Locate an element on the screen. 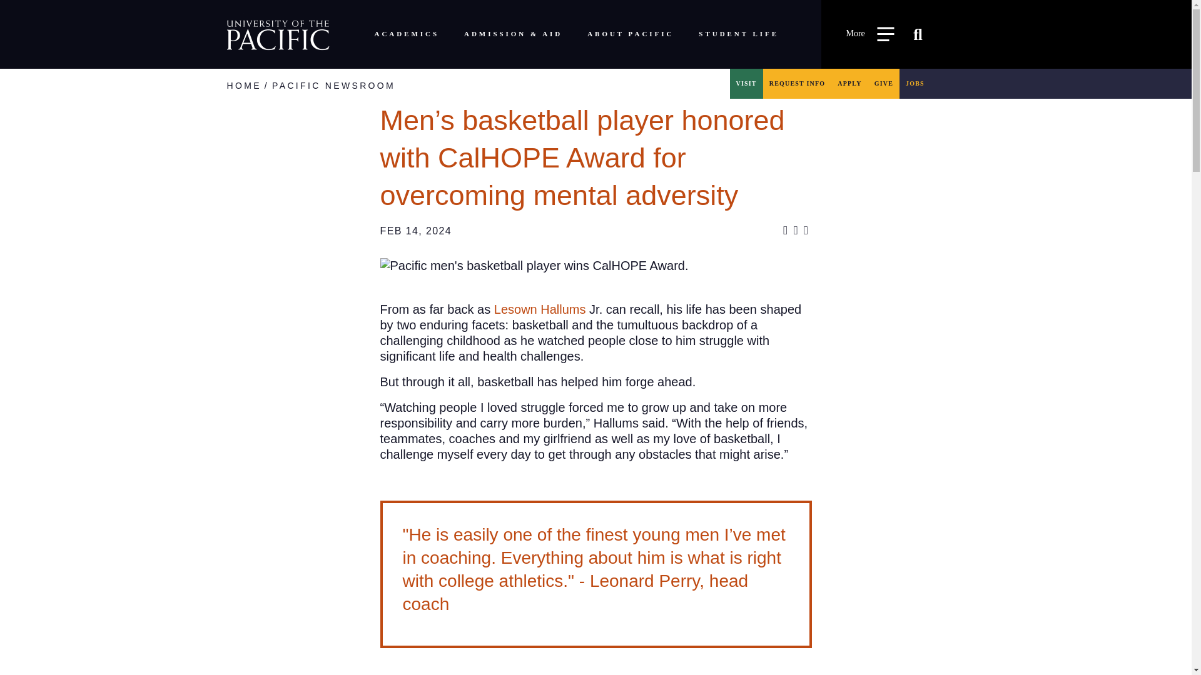  ABOUT PACIFIC is located at coordinates (631, 34).